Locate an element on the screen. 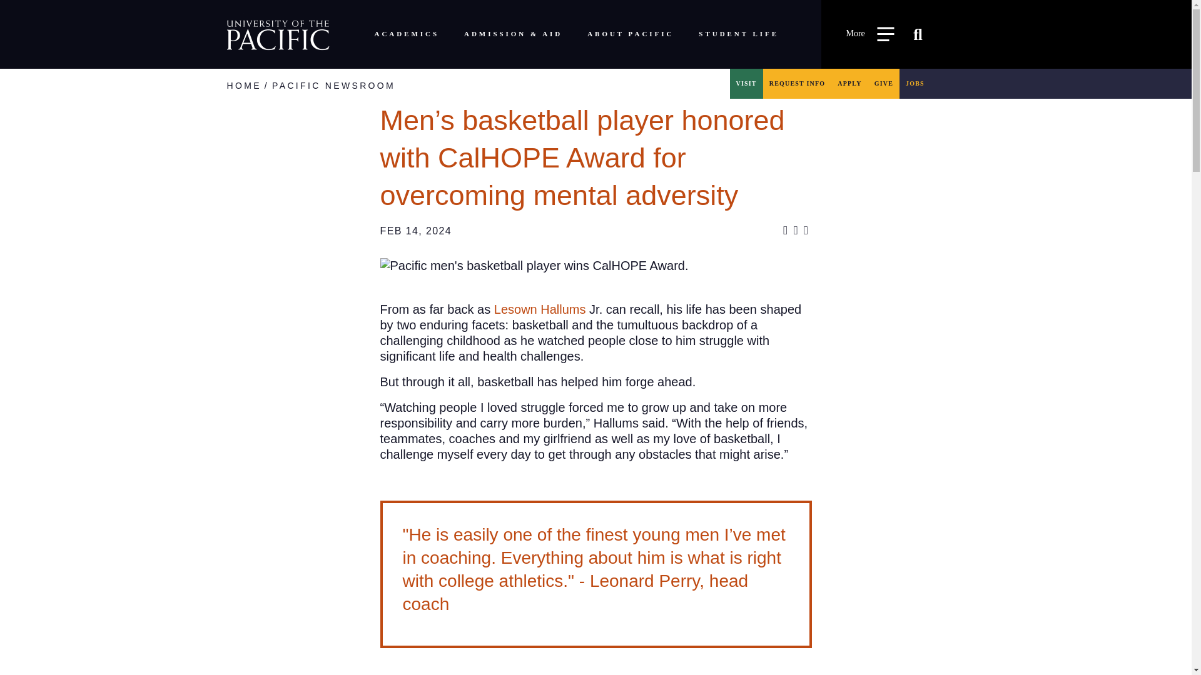  ABOUT PACIFIC is located at coordinates (631, 34).